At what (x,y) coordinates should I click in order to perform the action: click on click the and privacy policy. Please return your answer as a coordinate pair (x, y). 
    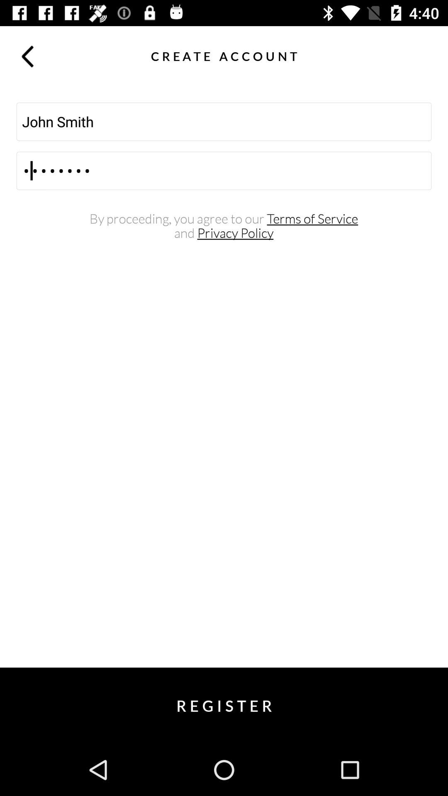
    Looking at the image, I should click on (224, 233).